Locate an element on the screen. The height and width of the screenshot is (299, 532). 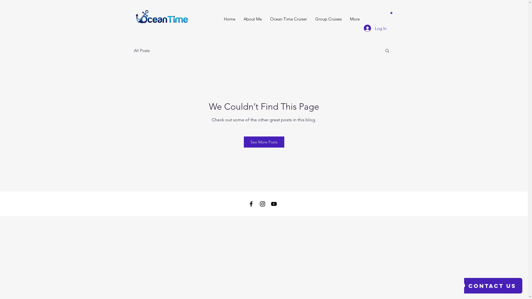
Log In is located at coordinates (375, 28).